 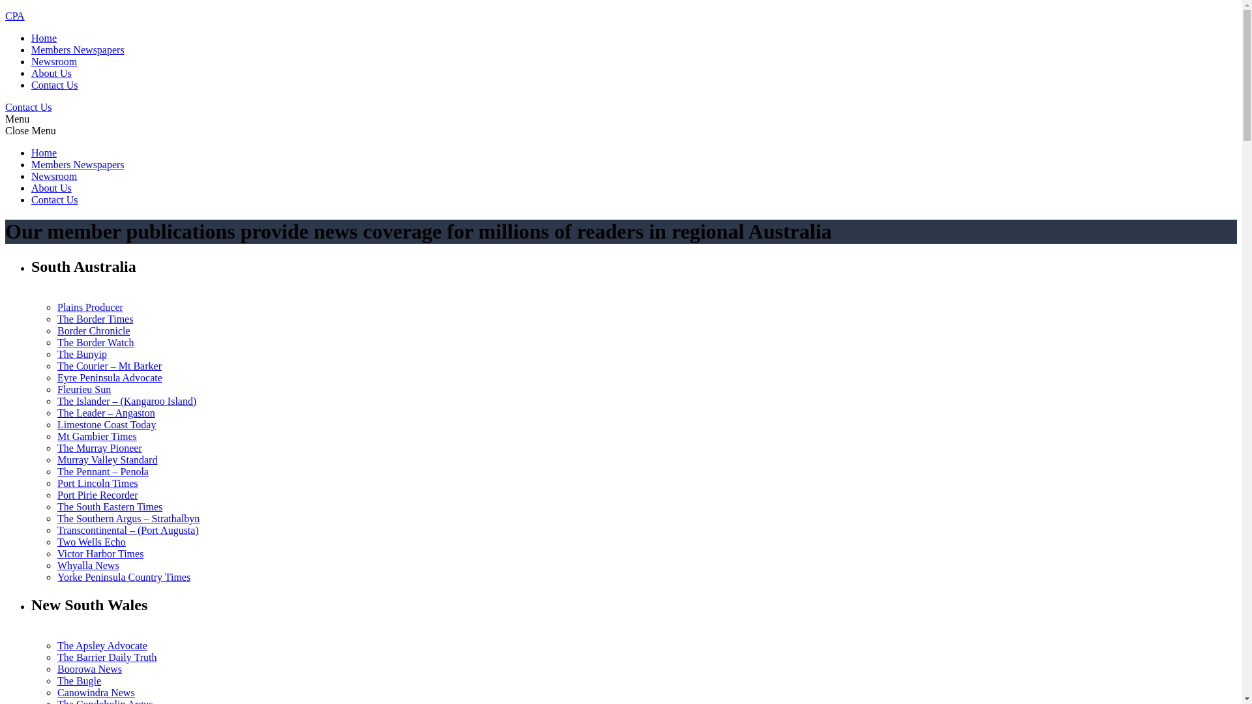 What do you see at coordinates (44, 38) in the screenshot?
I see `Home` at bounding box center [44, 38].